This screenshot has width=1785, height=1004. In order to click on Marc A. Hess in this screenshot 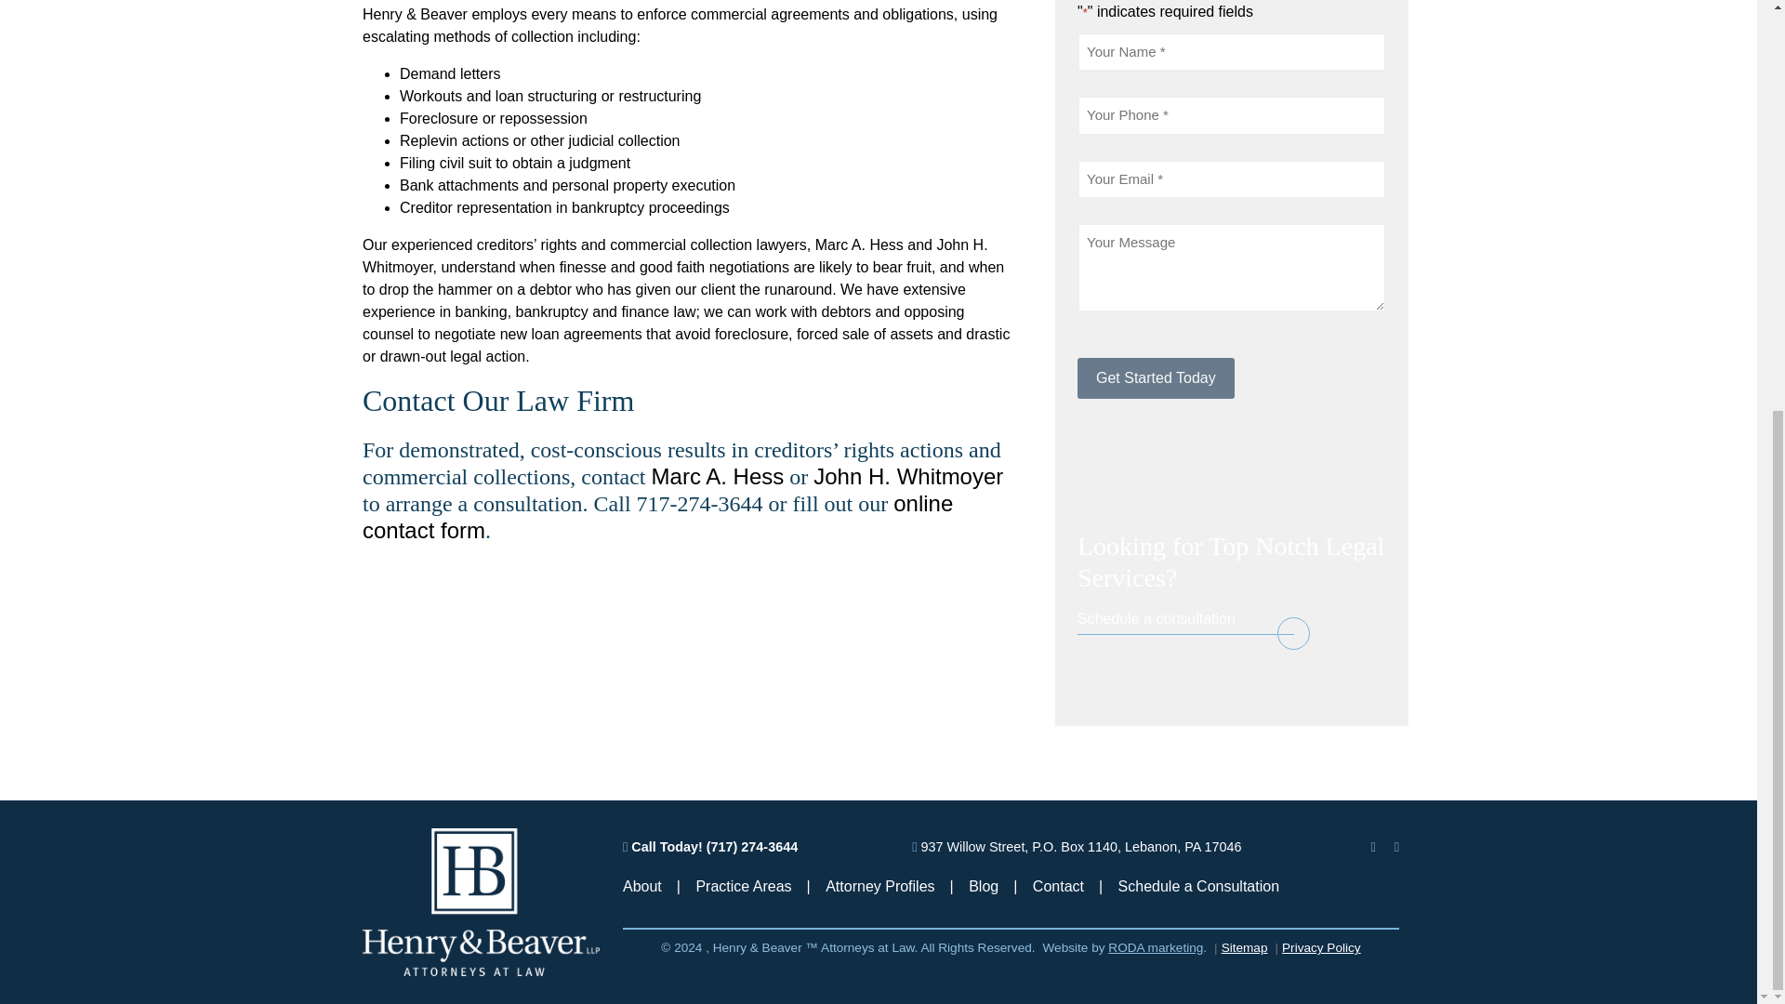, I will do `click(859, 244)`.